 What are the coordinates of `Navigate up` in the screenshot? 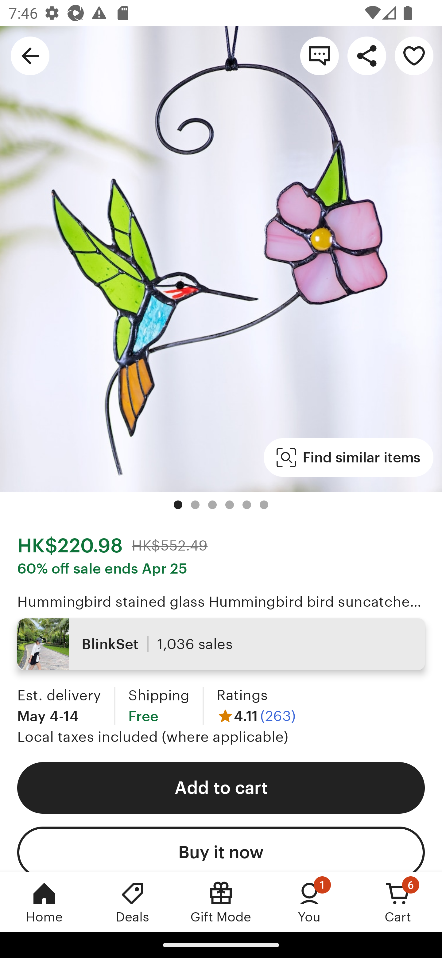 It's located at (30, 55).